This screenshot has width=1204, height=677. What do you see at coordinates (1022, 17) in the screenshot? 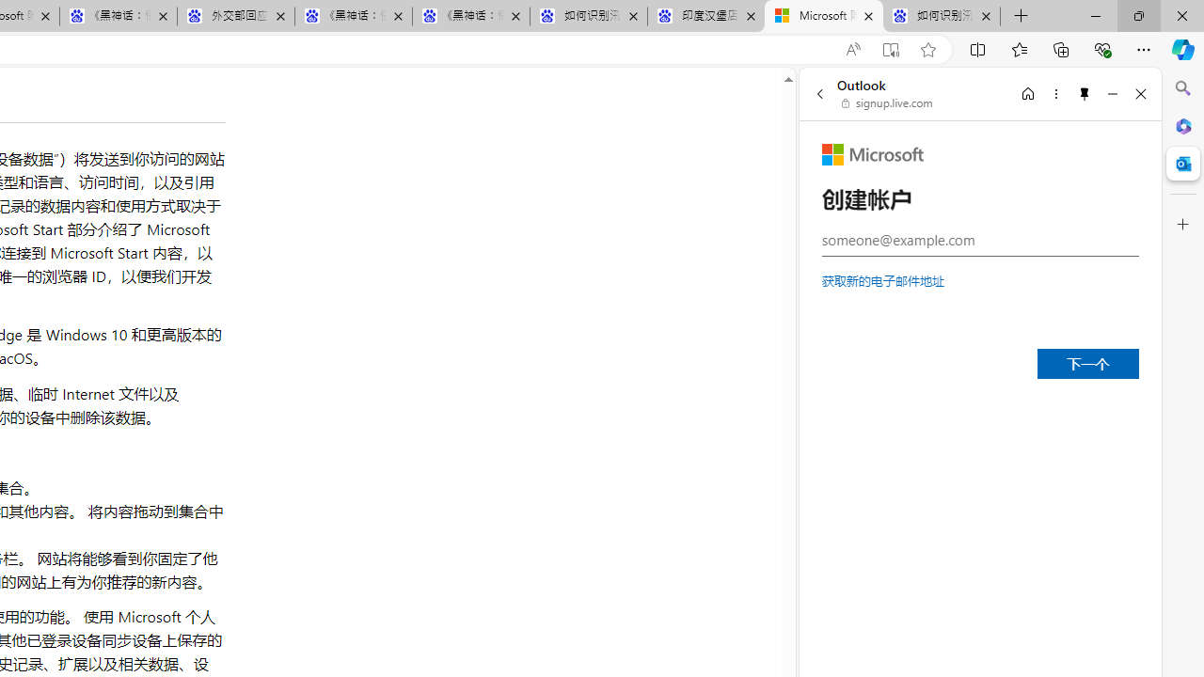
I see `New Tab` at bounding box center [1022, 17].